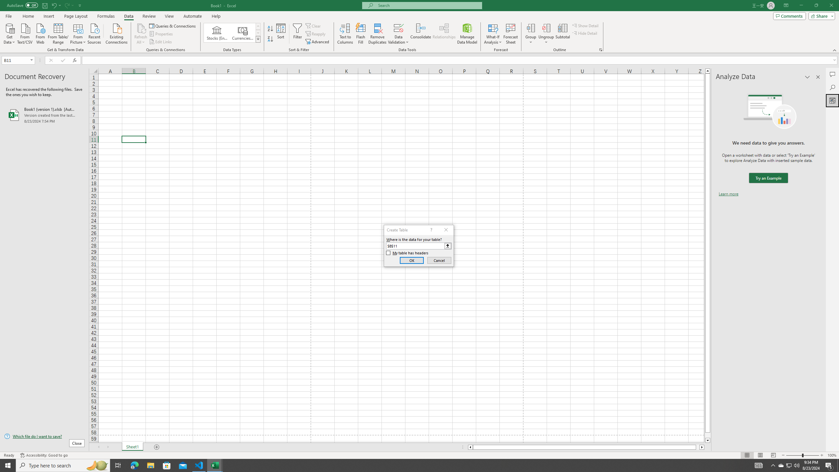 The height and width of the screenshot is (472, 839). I want to click on From Table/Range, so click(58, 33).